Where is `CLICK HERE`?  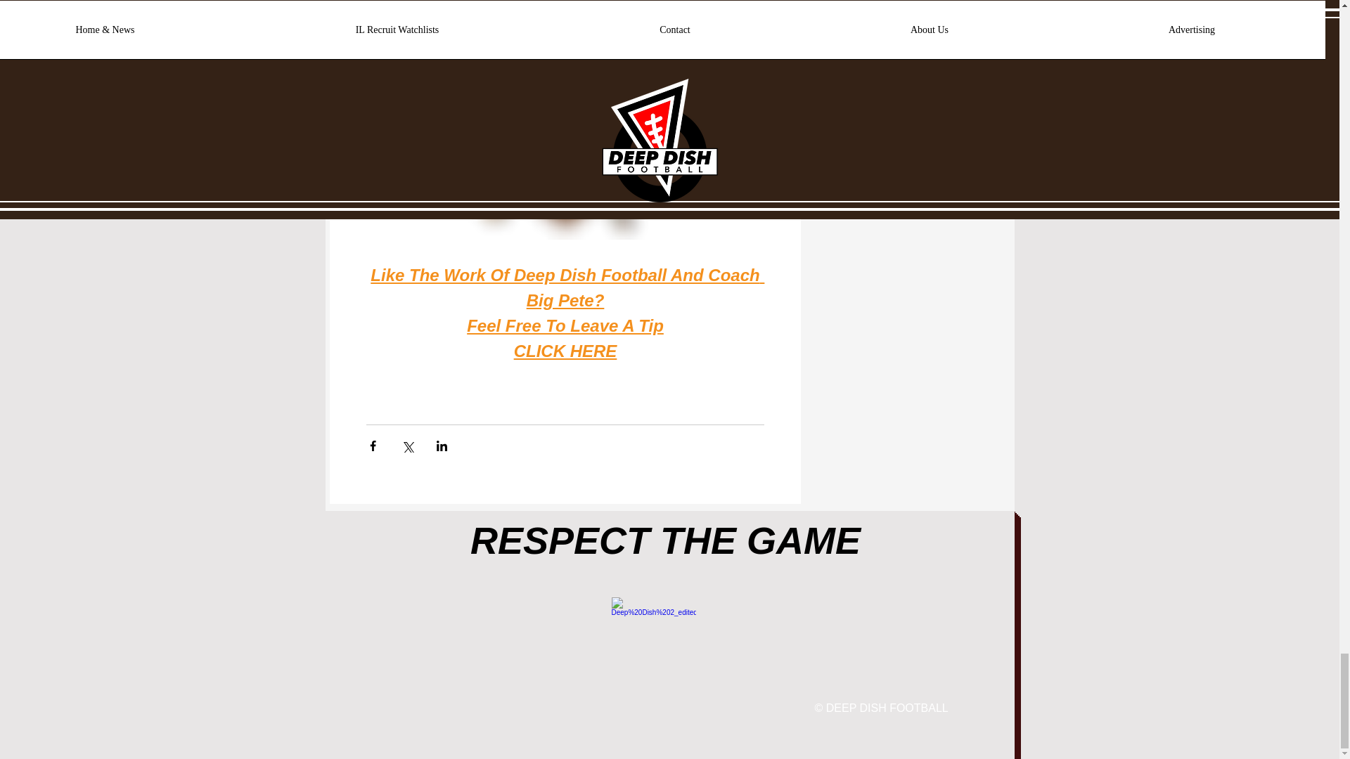 CLICK HERE is located at coordinates (565, 351).